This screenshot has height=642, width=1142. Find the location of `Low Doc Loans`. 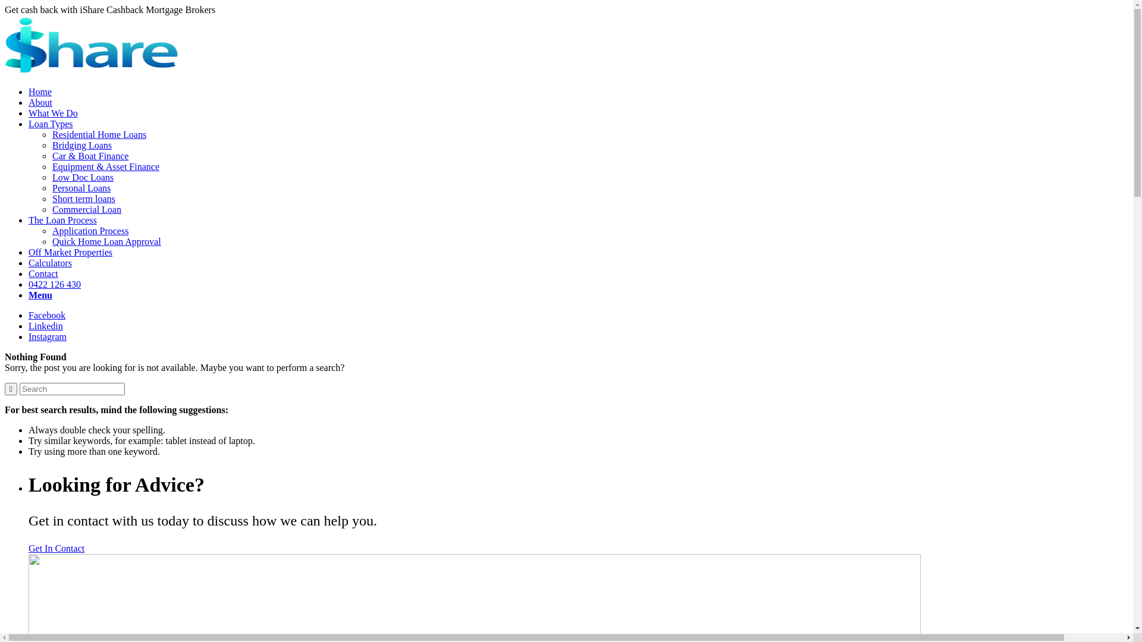

Low Doc Loans is located at coordinates (83, 177).